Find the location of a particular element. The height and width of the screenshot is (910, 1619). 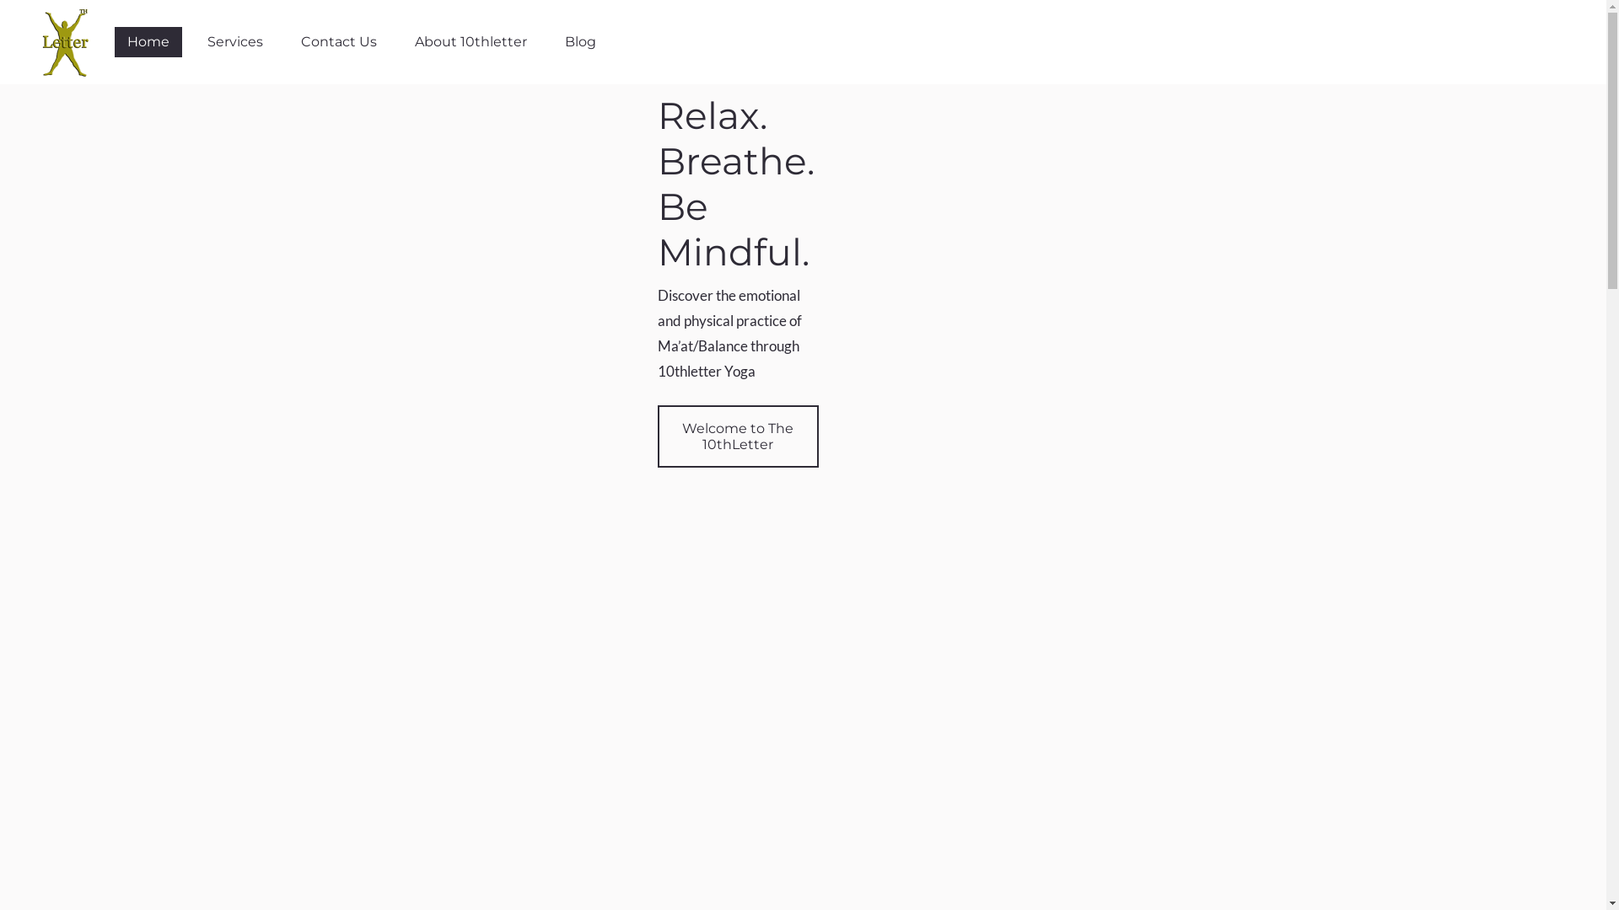

Contact Us is located at coordinates (339, 42).